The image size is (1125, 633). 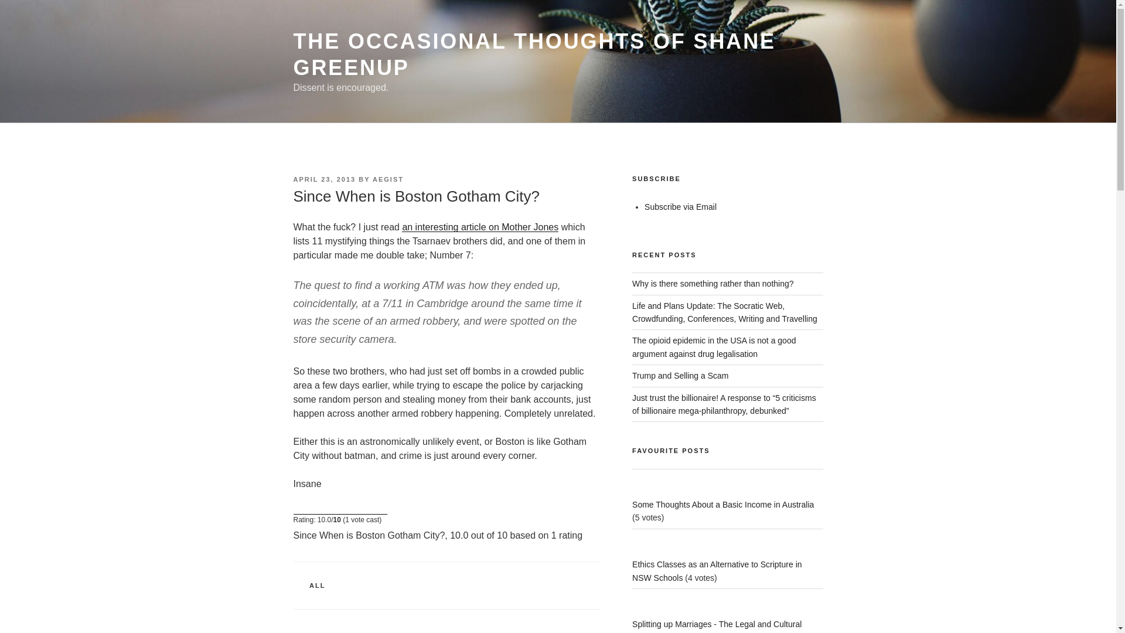 What do you see at coordinates (317, 585) in the screenshot?
I see `ALL` at bounding box center [317, 585].